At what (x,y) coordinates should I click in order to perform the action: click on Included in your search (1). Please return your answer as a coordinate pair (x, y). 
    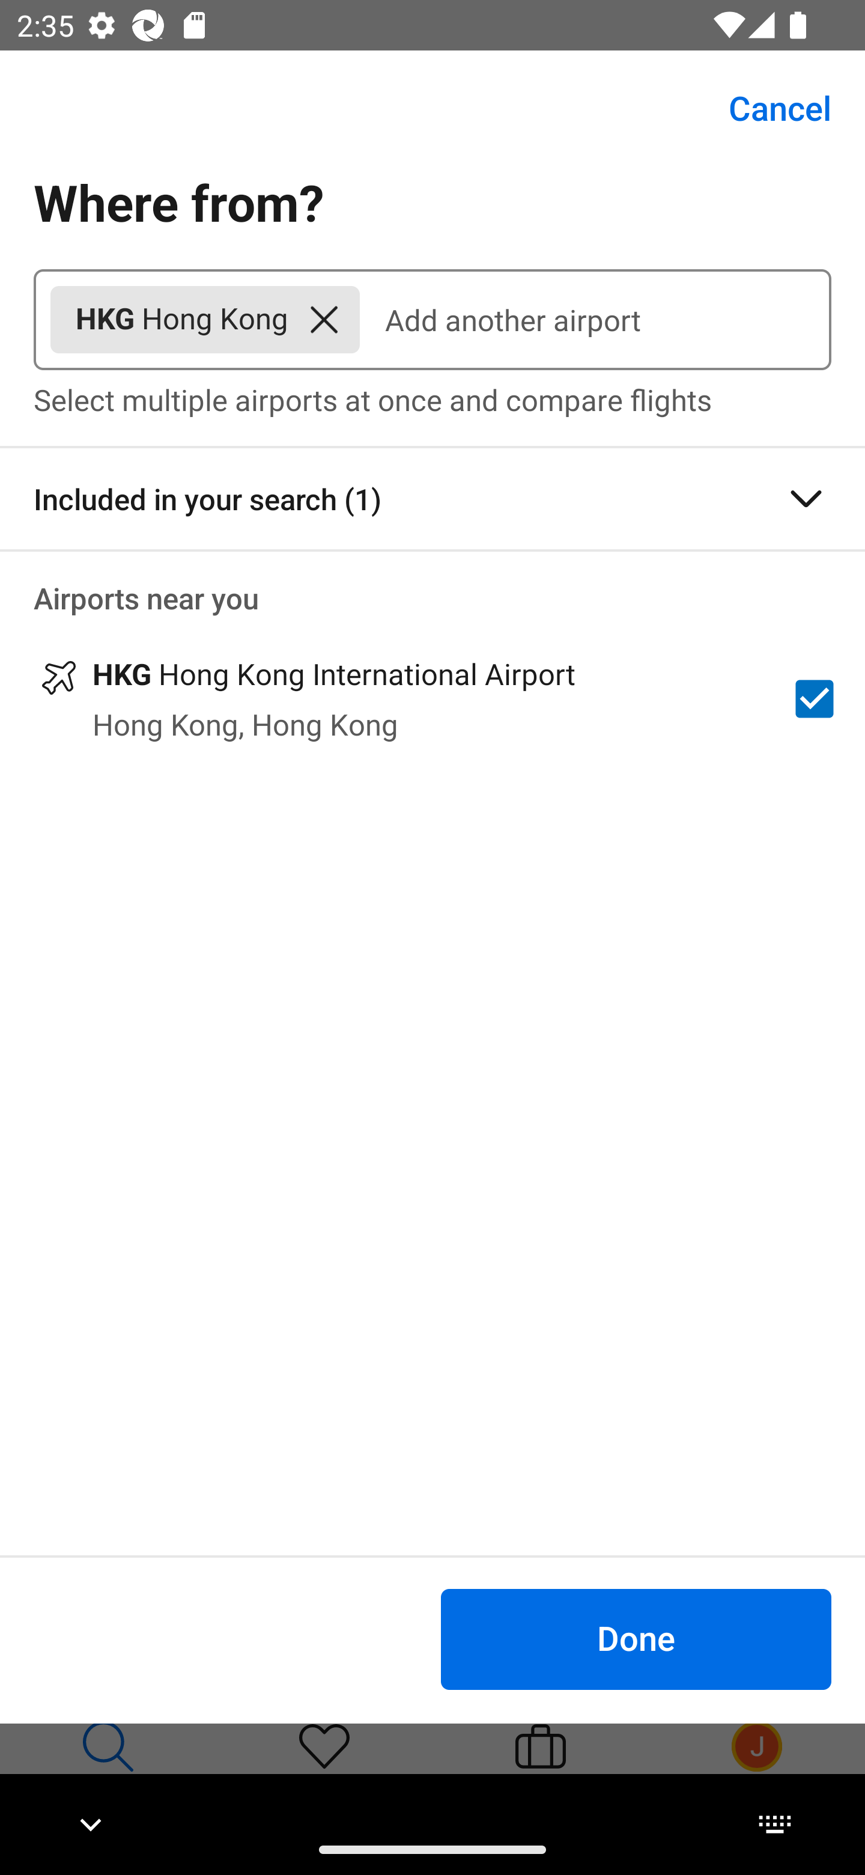
    Looking at the image, I should click on (432, 499).